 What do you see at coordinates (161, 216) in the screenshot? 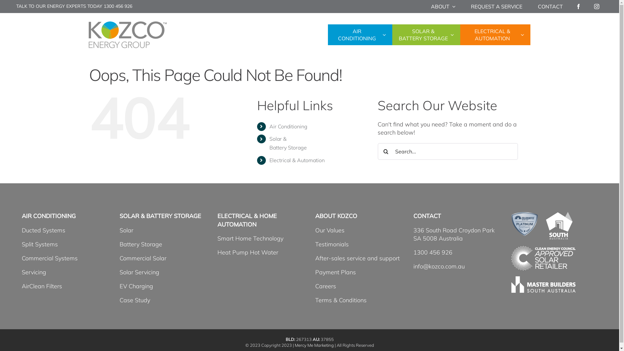
I see `SOLAR & BATTERY STORAGE` at bounding box center [161, 216].